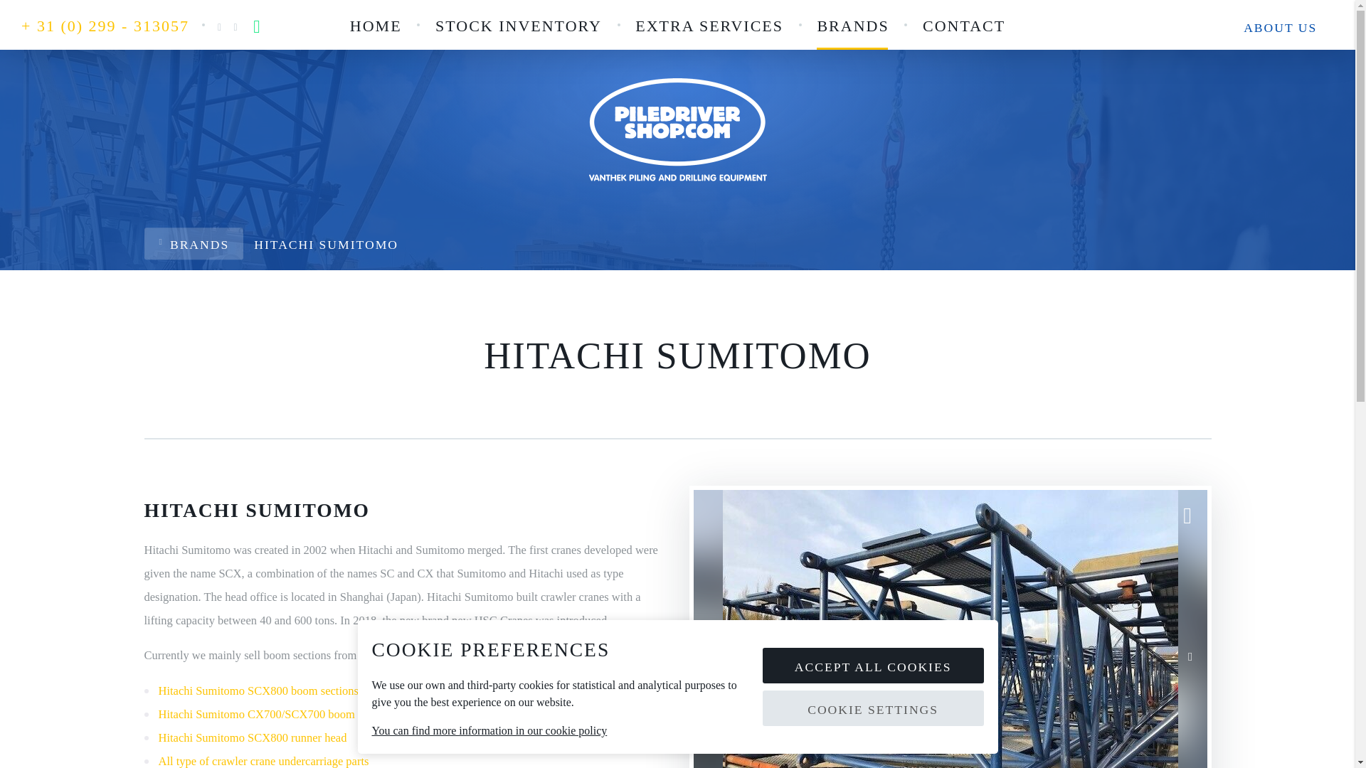  Describe the element at coordinates (1281, 27) in the screenshot. I see `ABOUT US` at that location.